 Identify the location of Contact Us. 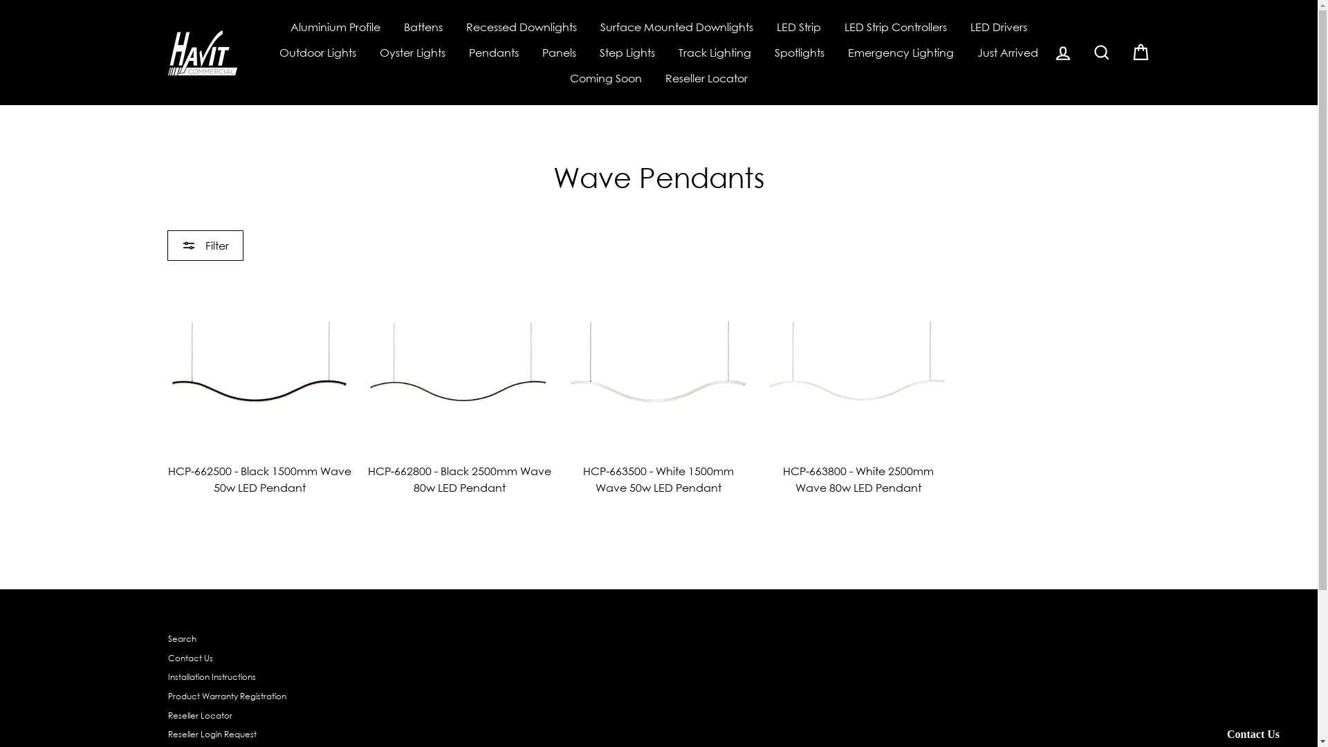
(190, 658).